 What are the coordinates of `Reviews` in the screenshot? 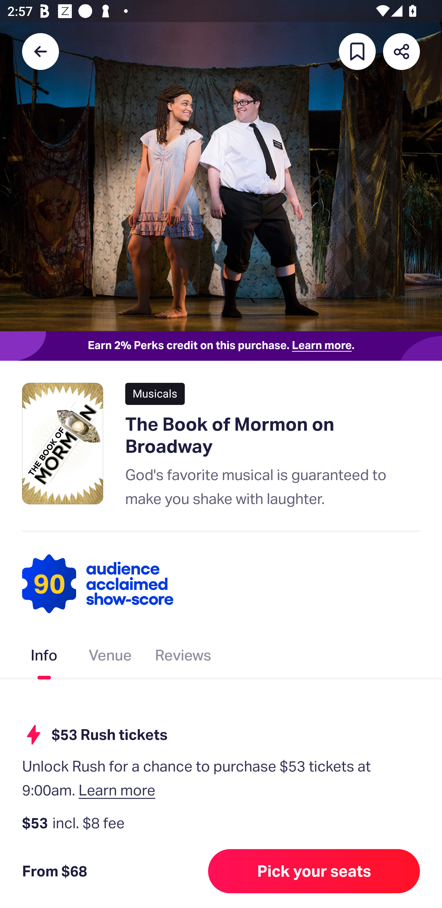 It's located at (183, 657).